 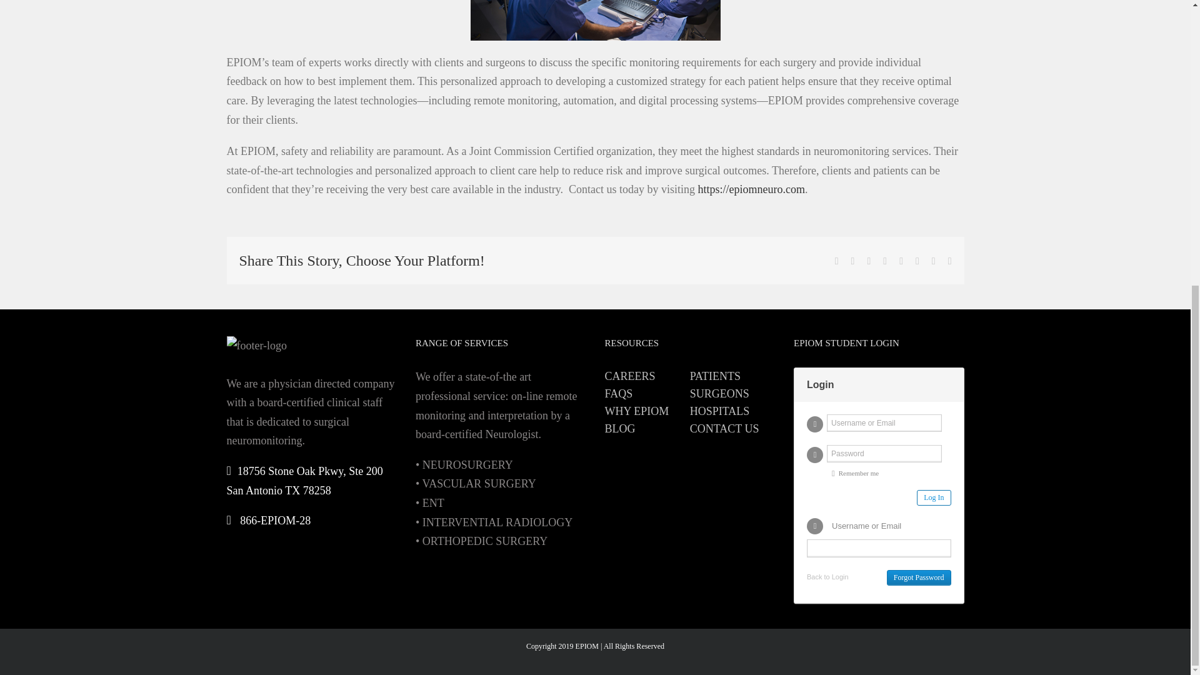 What do you see at coordinates (647, 393) in the screenshot?
I see `FAQS` at bounding box center [647, 393].